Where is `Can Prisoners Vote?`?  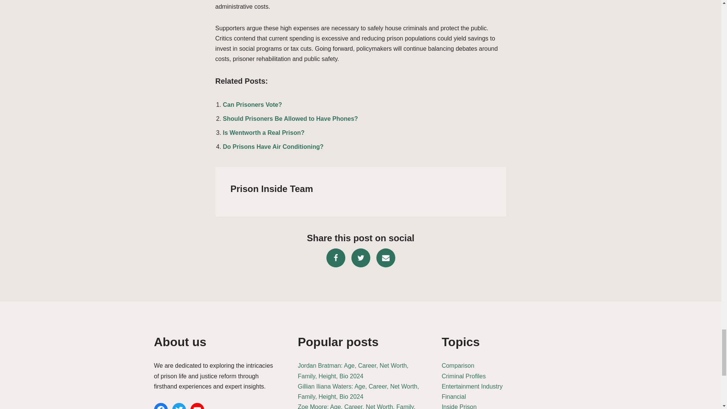 Can Prisoners Vote? is located at coordinates (252, 105).